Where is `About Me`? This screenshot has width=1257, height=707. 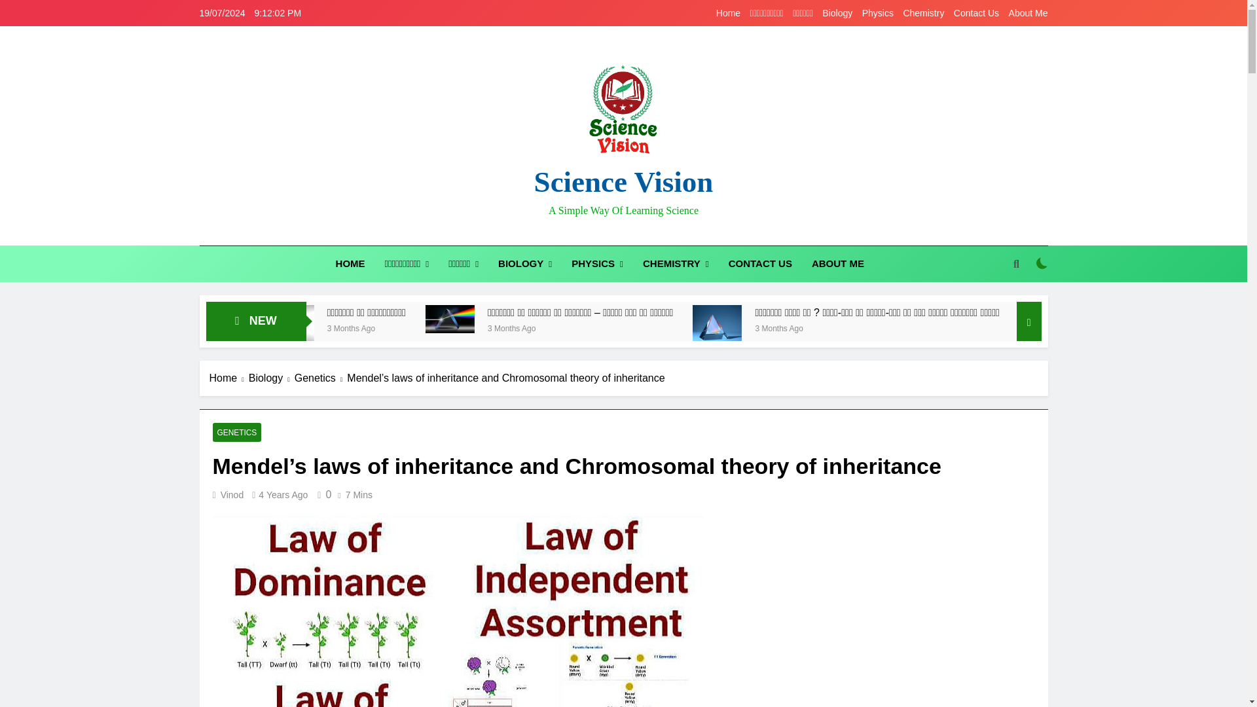
About Me is located at coordinates (1029, 13).